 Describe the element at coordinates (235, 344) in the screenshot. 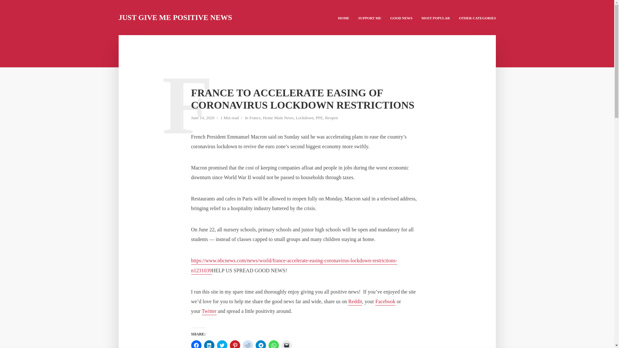

I see `Click to share on Pinterest` at that location.